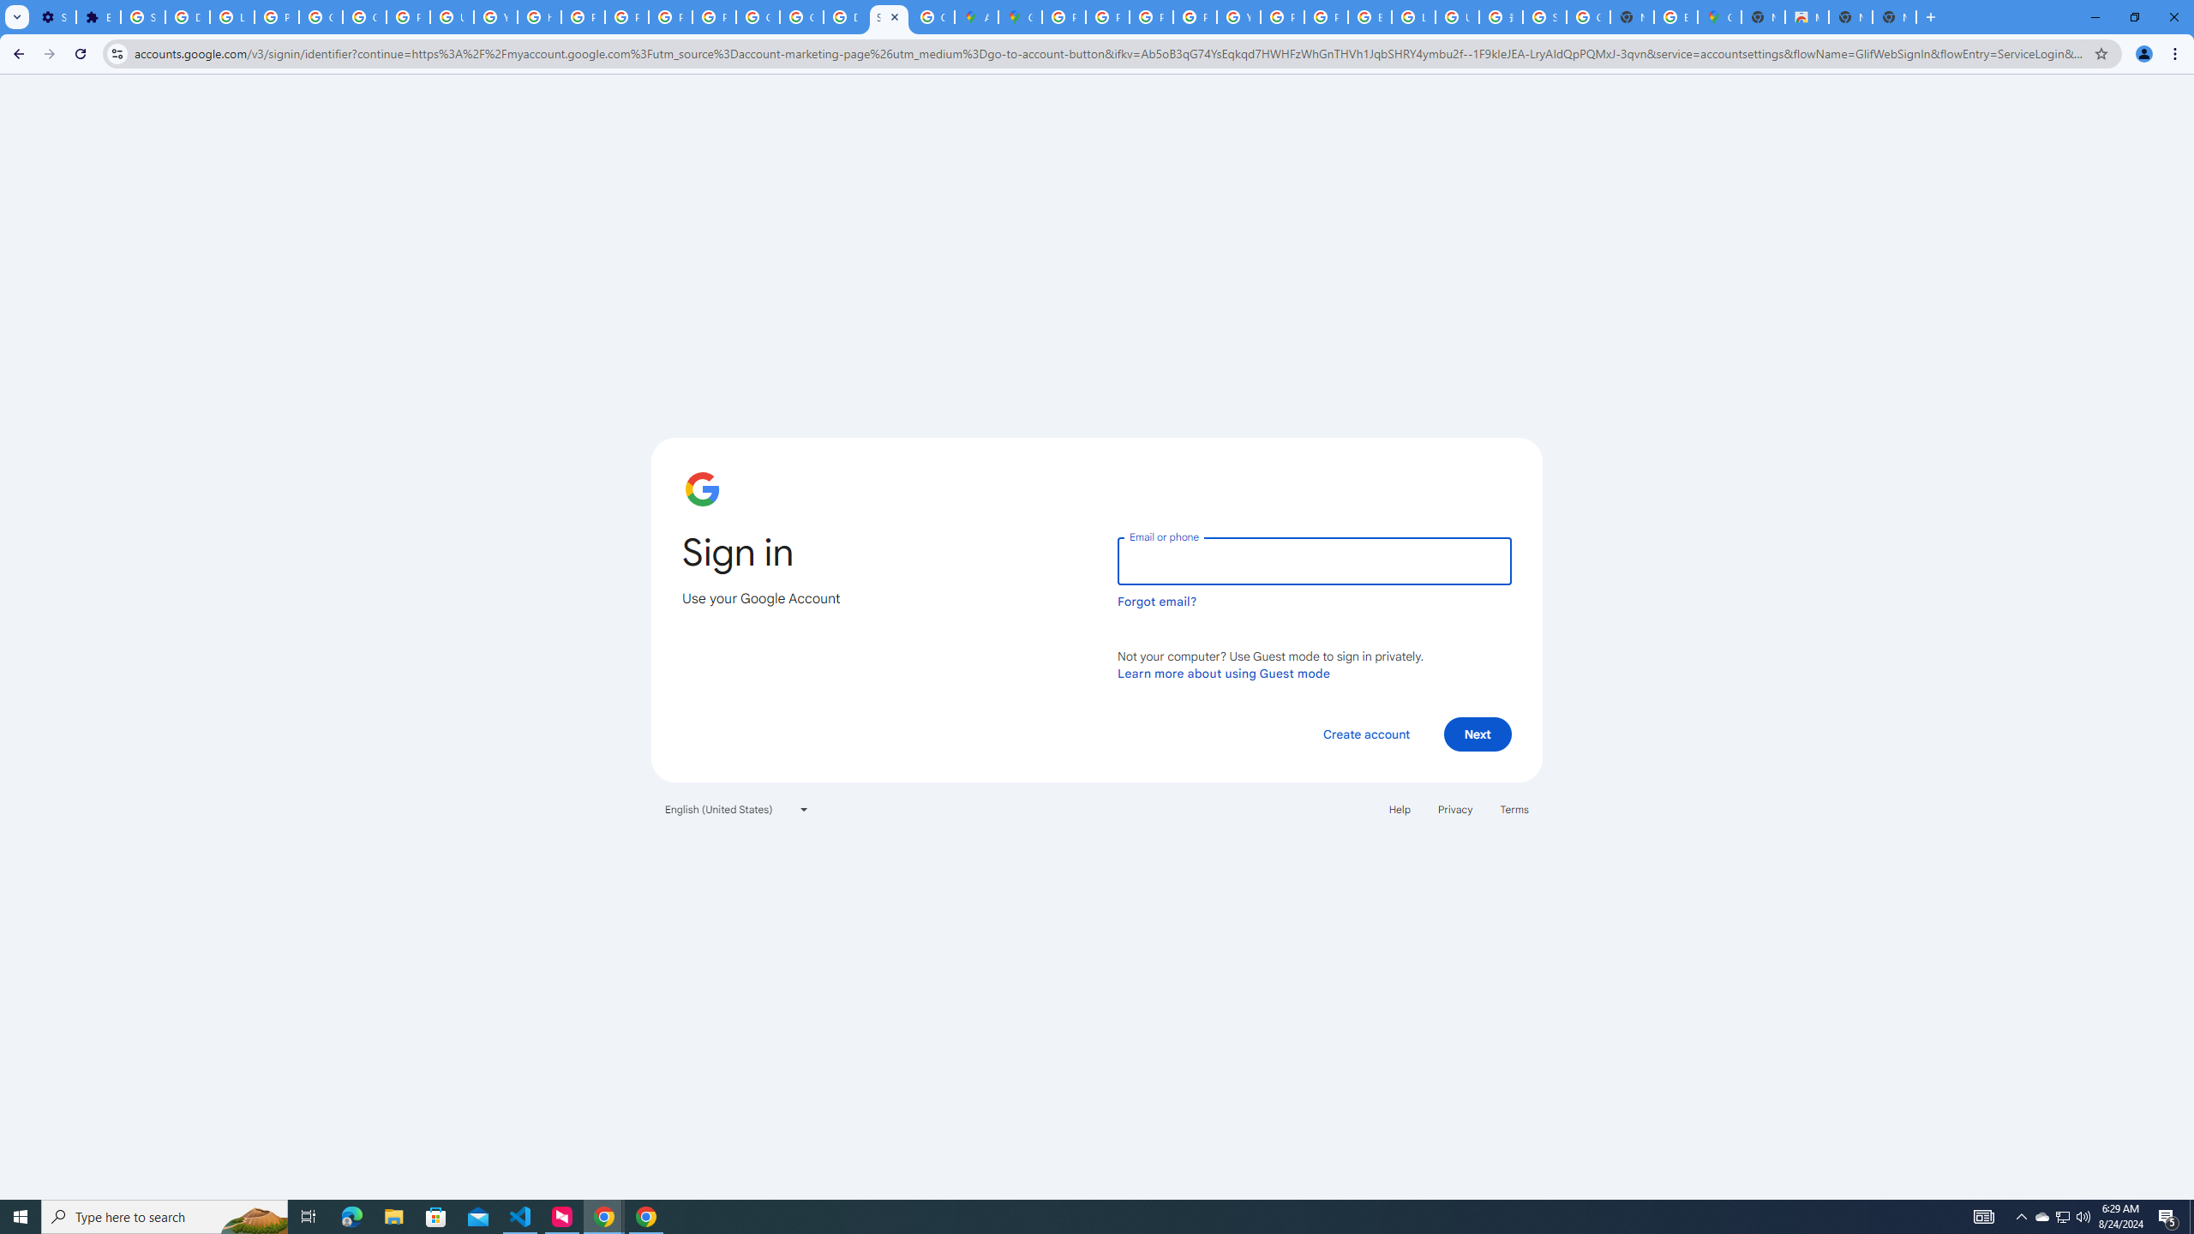 Image resolution: width=2194 pixels, height=1234 pixels. Describe the element at coordinates (2134, 17) in the screenshot. I see `Restore` at that location.